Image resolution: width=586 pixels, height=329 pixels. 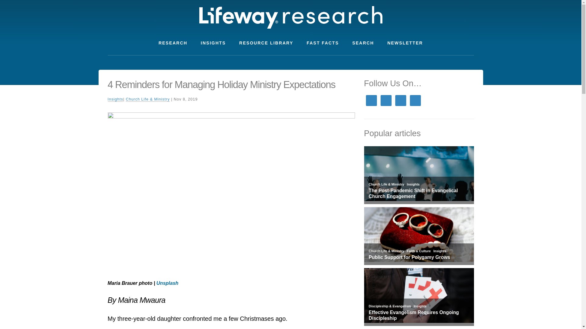 What do you see at coordinates (323, 43) in the screenshot?
I see `FAST FACTS` at bounding box center [323, 43].